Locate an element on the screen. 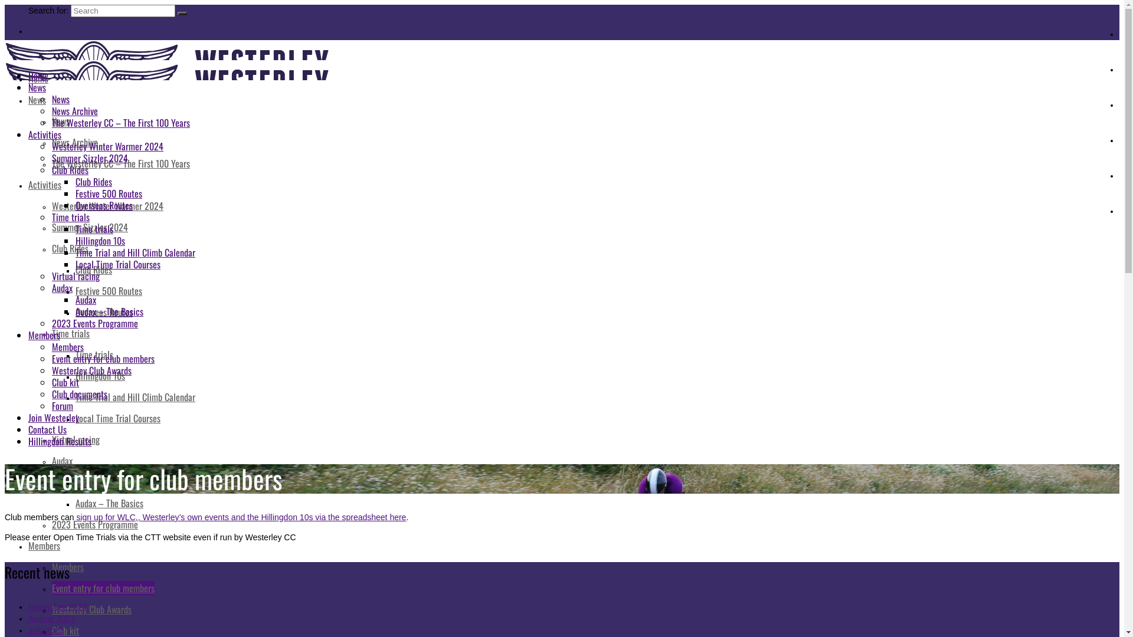 The height and width of the screenshot is (637, 1133). News Archive is located at coordinates (75, 111).